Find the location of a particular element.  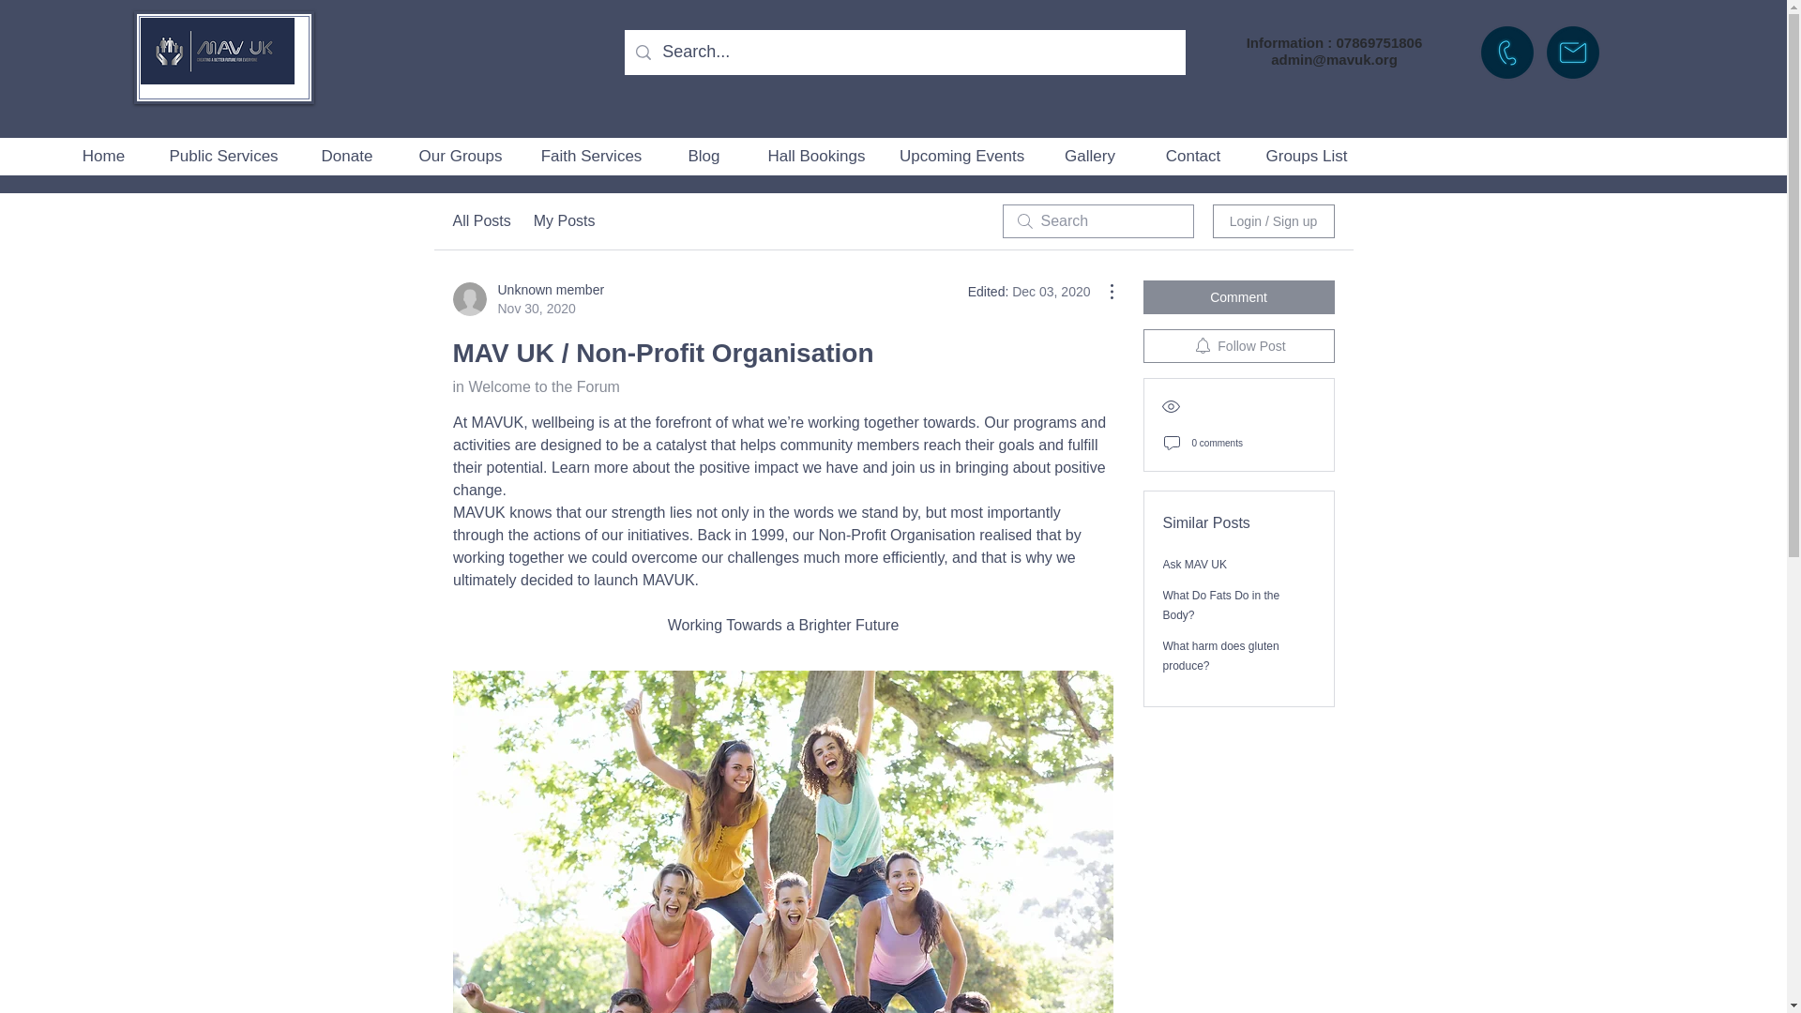

What Do Fats Do in the Body? is located at coordinates (1221, 605).